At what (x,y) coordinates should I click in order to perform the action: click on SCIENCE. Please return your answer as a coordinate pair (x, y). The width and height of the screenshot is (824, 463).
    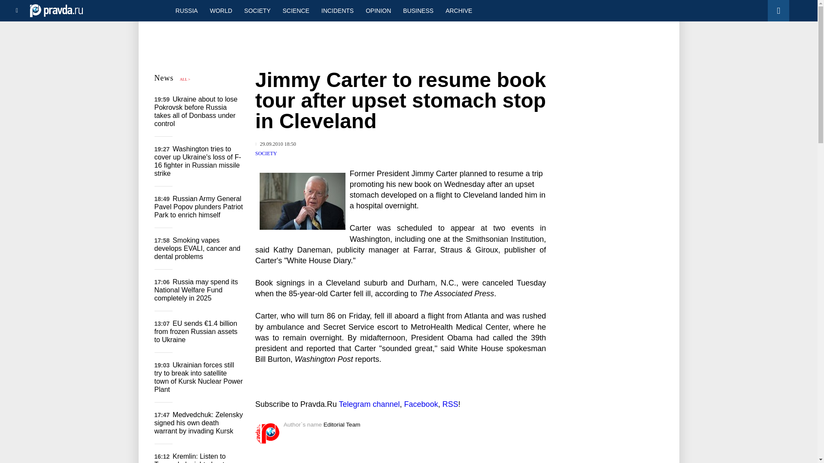
    Looking at the image, I should click on (296, 10).